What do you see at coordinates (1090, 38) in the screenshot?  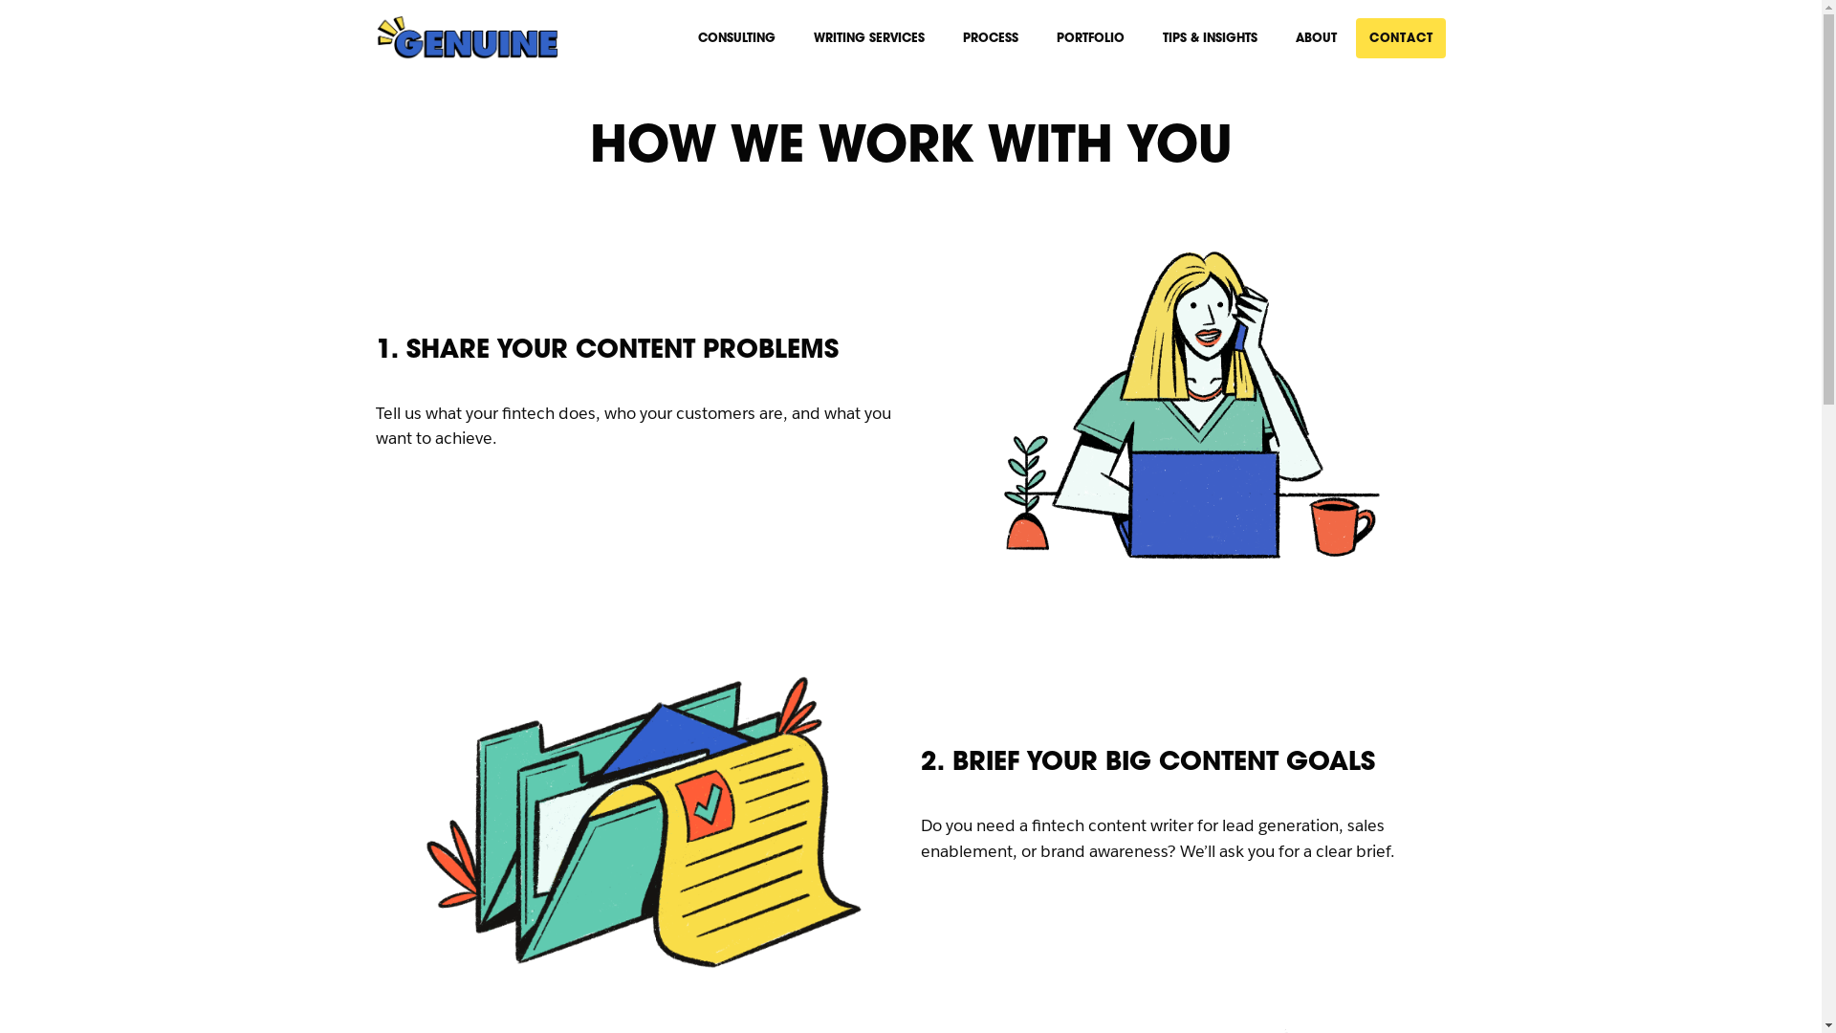 I see `PORTFOLIO` at bounding box center [1090, 38].